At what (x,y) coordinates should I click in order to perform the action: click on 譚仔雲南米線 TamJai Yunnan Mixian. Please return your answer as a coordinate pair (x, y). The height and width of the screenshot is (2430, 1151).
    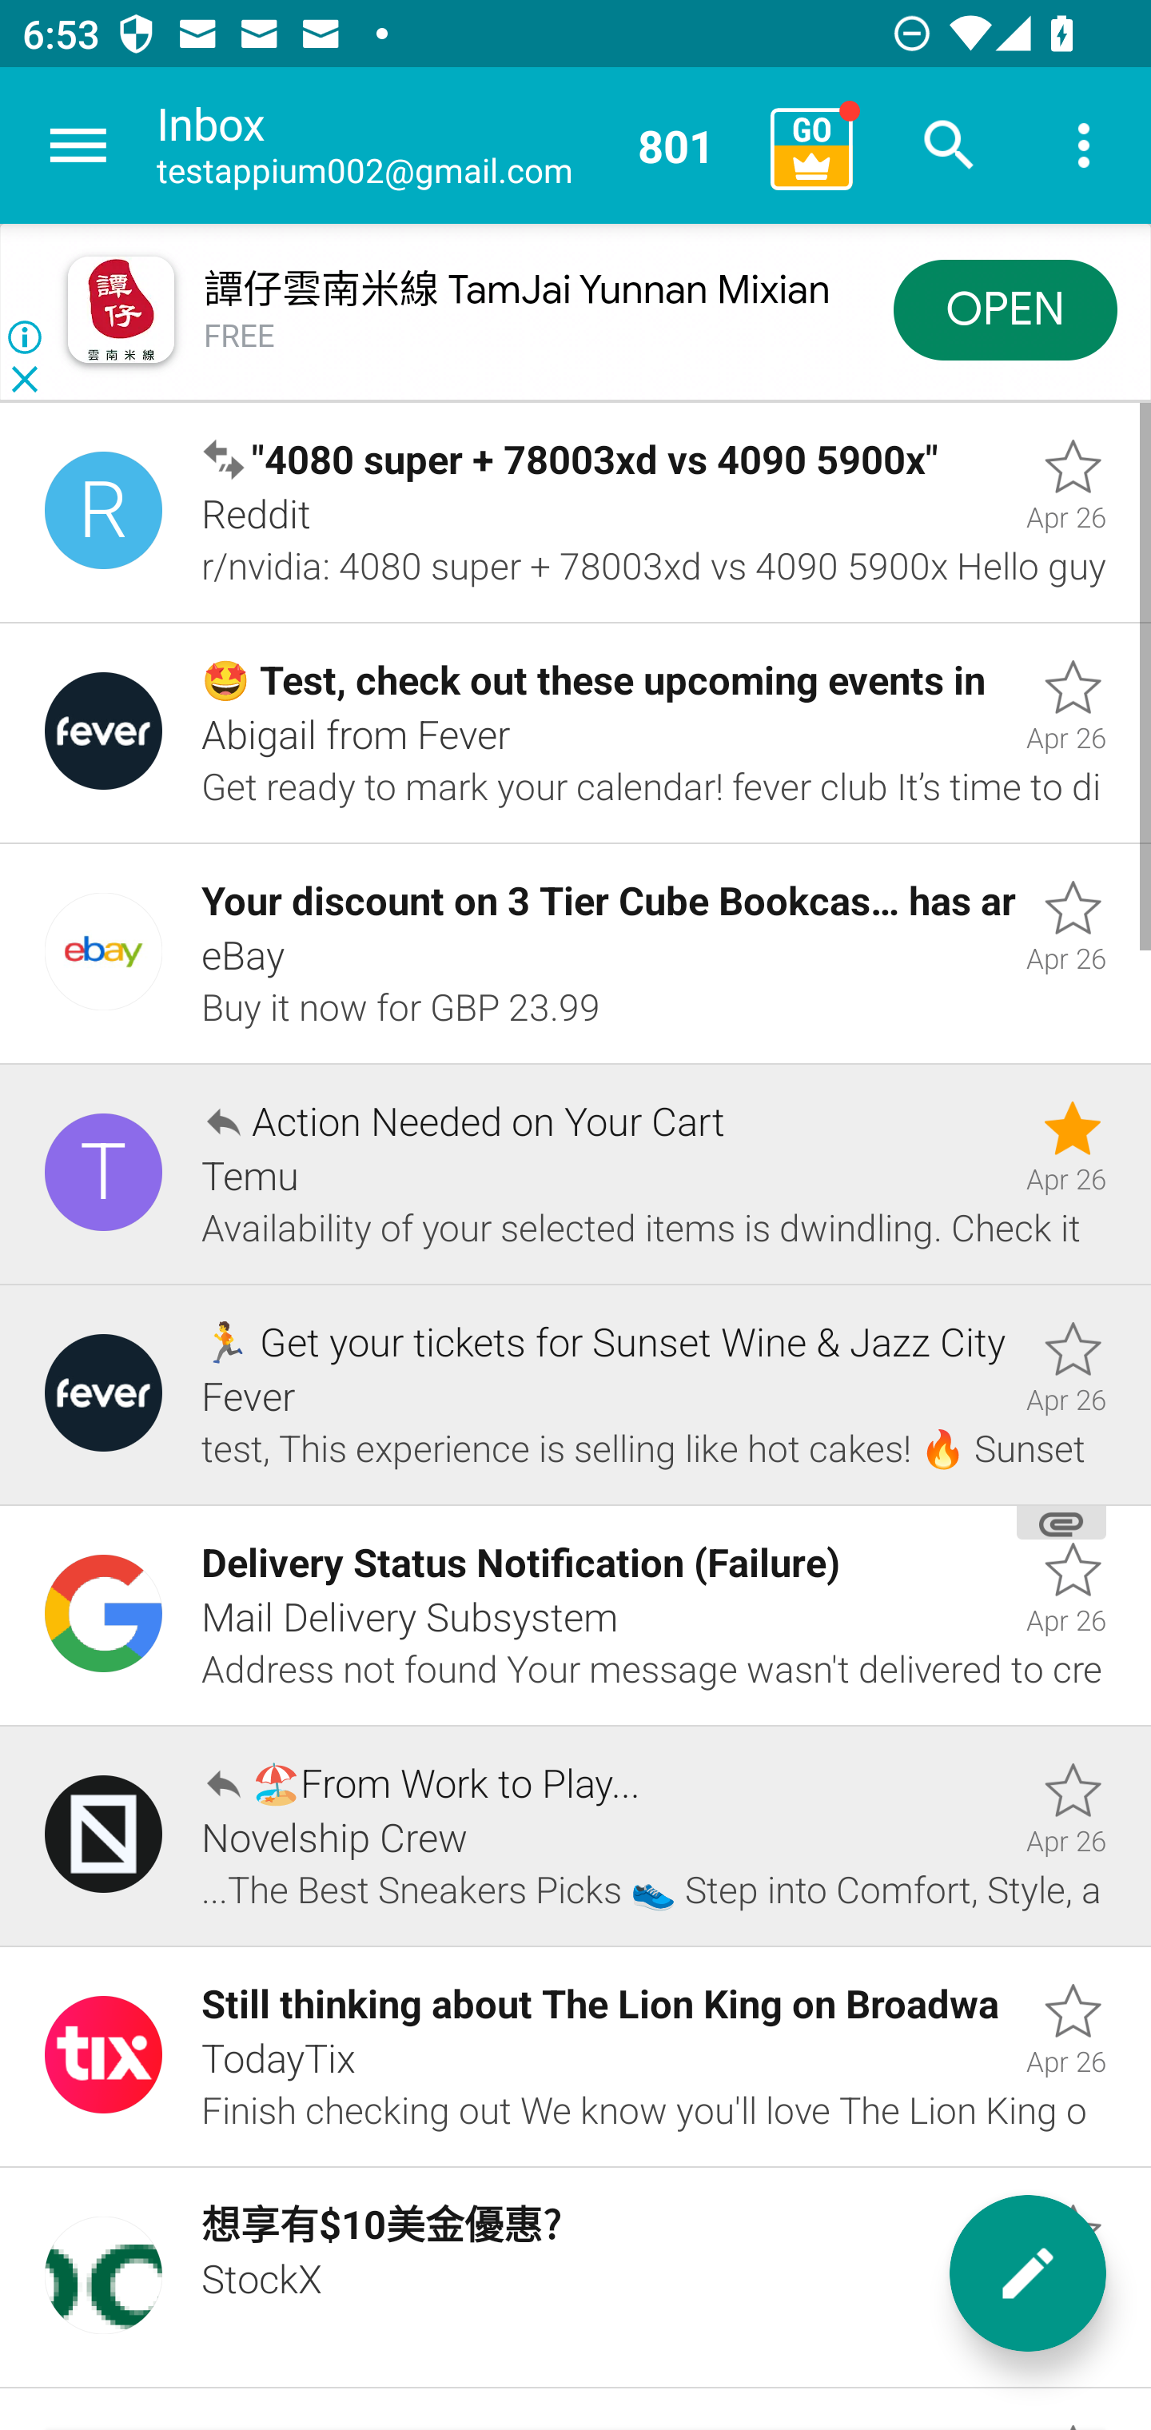
    Looking at the image, I should click on (516, 290).